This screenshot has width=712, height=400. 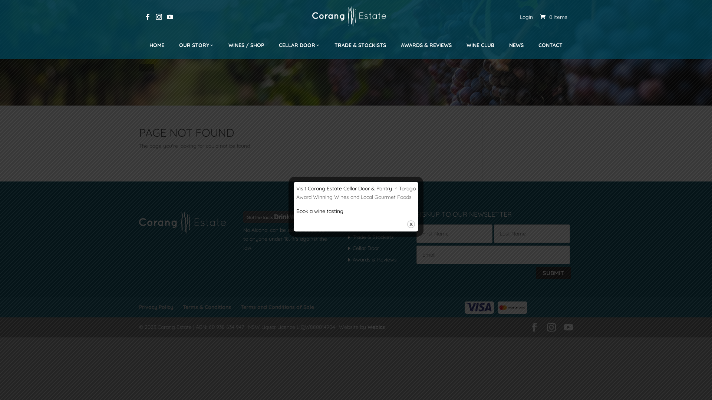 I want to click on visa-logo, so click(x=479, y=307).